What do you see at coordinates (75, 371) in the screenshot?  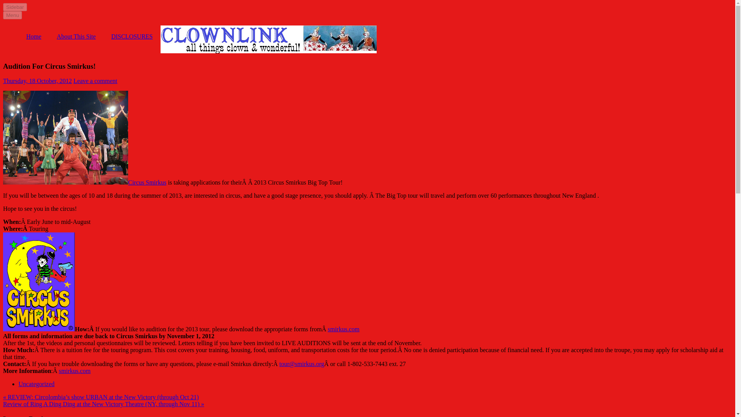 I see `smirkus.com` at bounding box center [75, 371].